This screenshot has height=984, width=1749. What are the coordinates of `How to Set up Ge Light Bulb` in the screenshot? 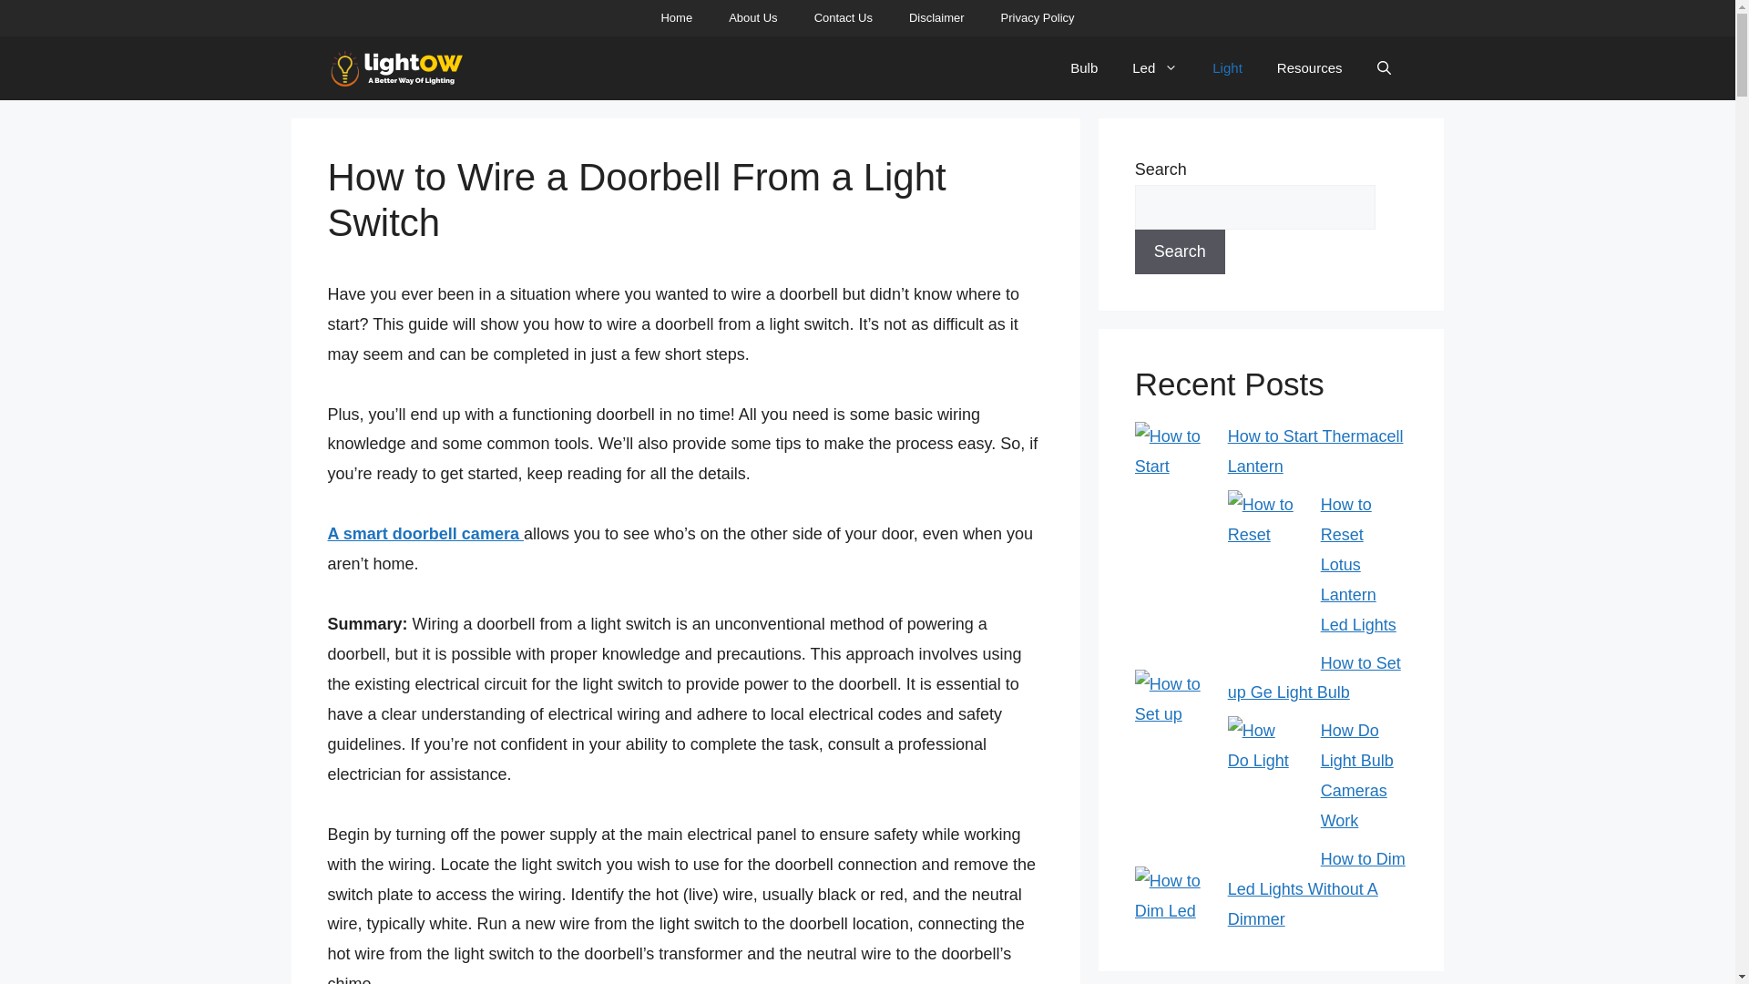 It's located at (1314, 678).